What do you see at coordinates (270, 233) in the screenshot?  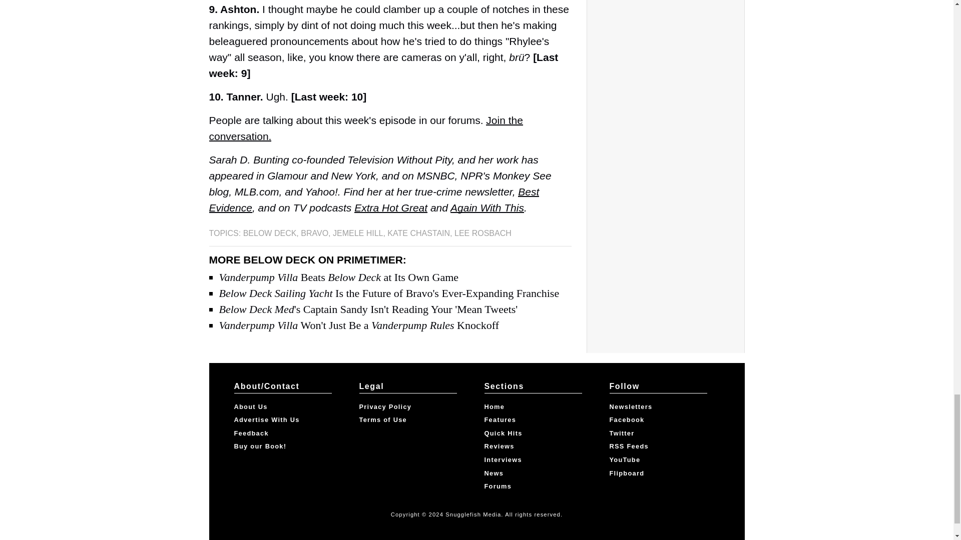 I see `BELOW DECK` at bounding box center [270, 233].